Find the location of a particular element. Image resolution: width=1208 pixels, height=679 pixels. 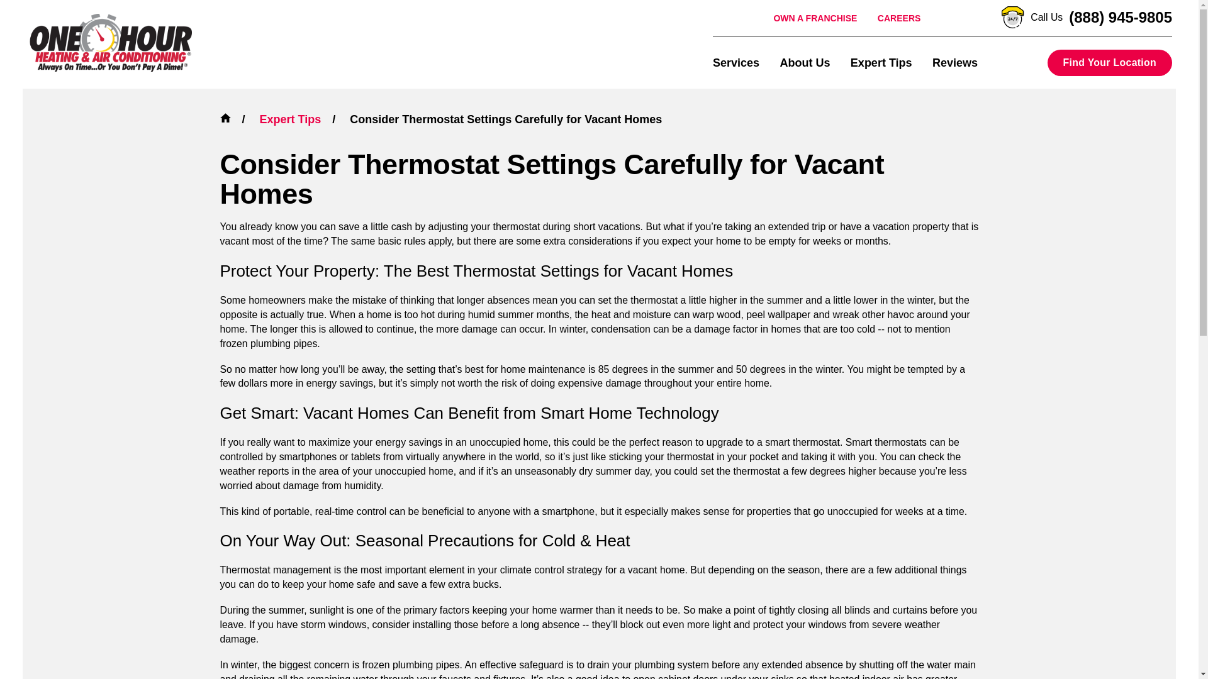

Services is located at coordinates (736, 62).